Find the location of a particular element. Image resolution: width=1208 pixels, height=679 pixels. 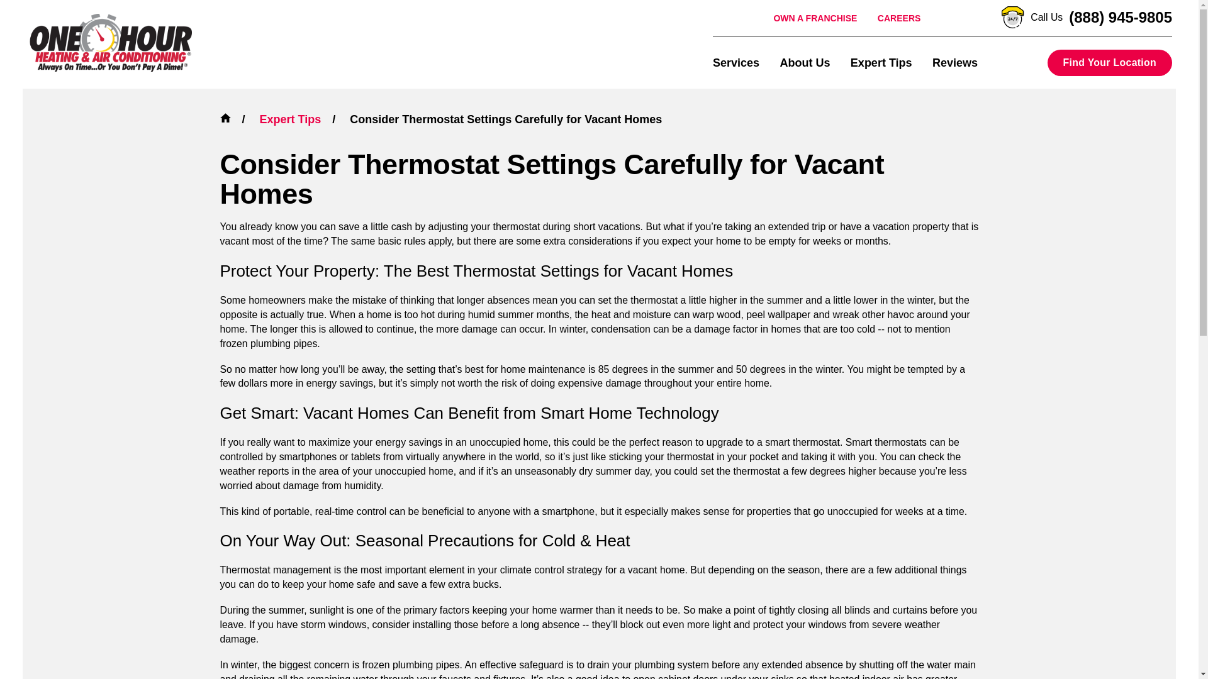

Services is located at coordinates (736, 62).